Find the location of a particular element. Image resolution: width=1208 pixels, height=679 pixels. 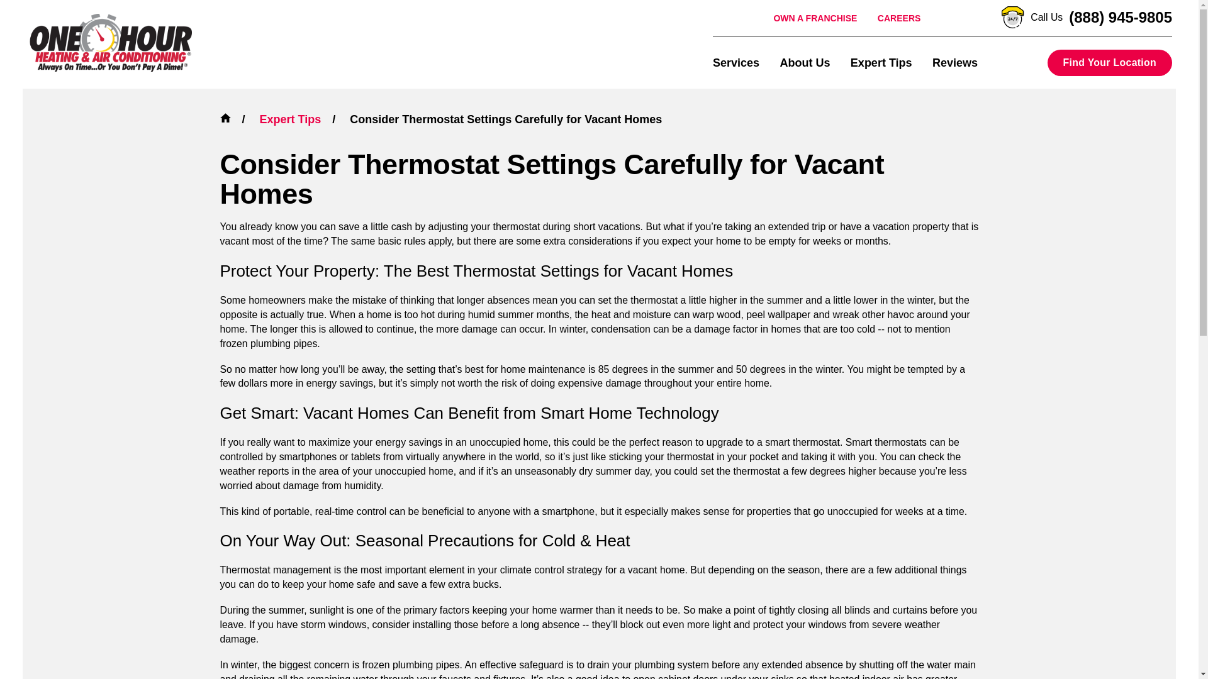

Services is located at coordinates (736, 62).